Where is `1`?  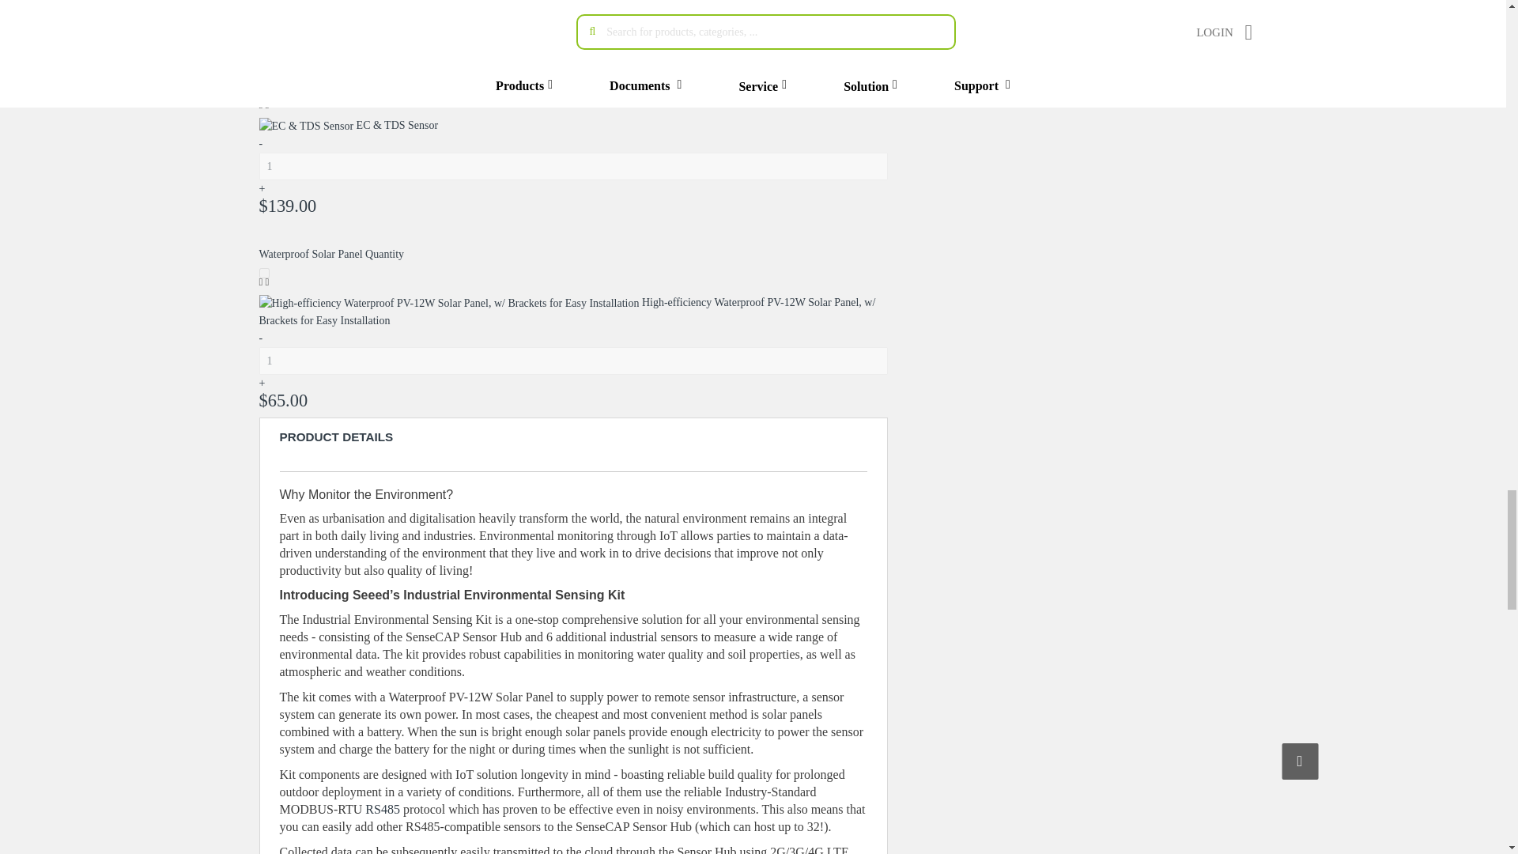
1 is located at coordinates (574, 32).